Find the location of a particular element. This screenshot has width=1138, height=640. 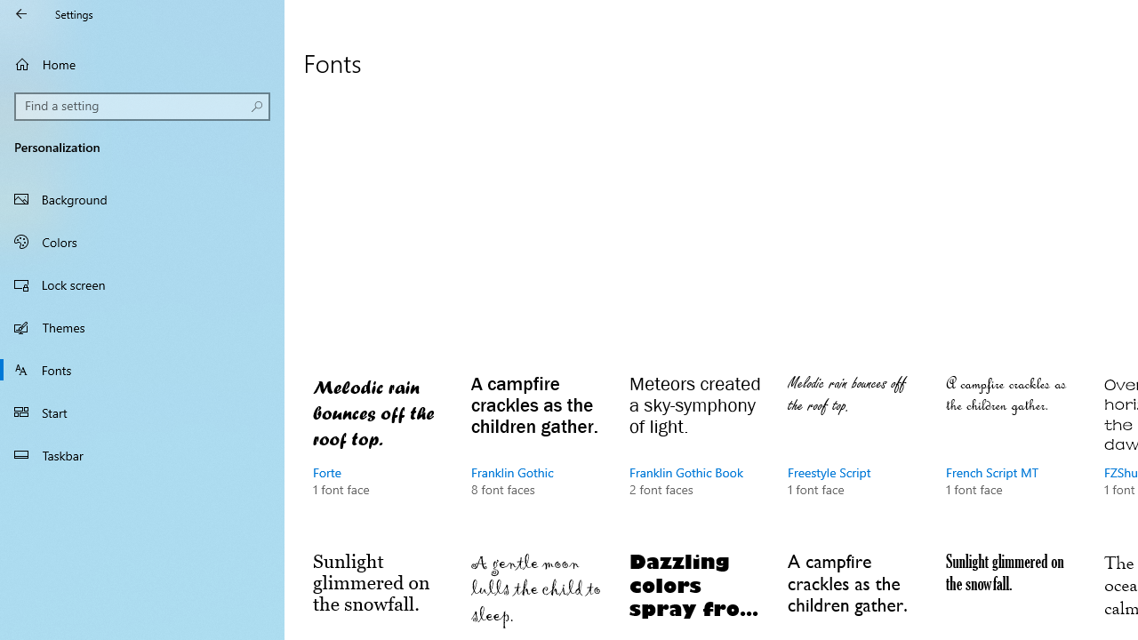

Start is located at coordinates (142, 412).